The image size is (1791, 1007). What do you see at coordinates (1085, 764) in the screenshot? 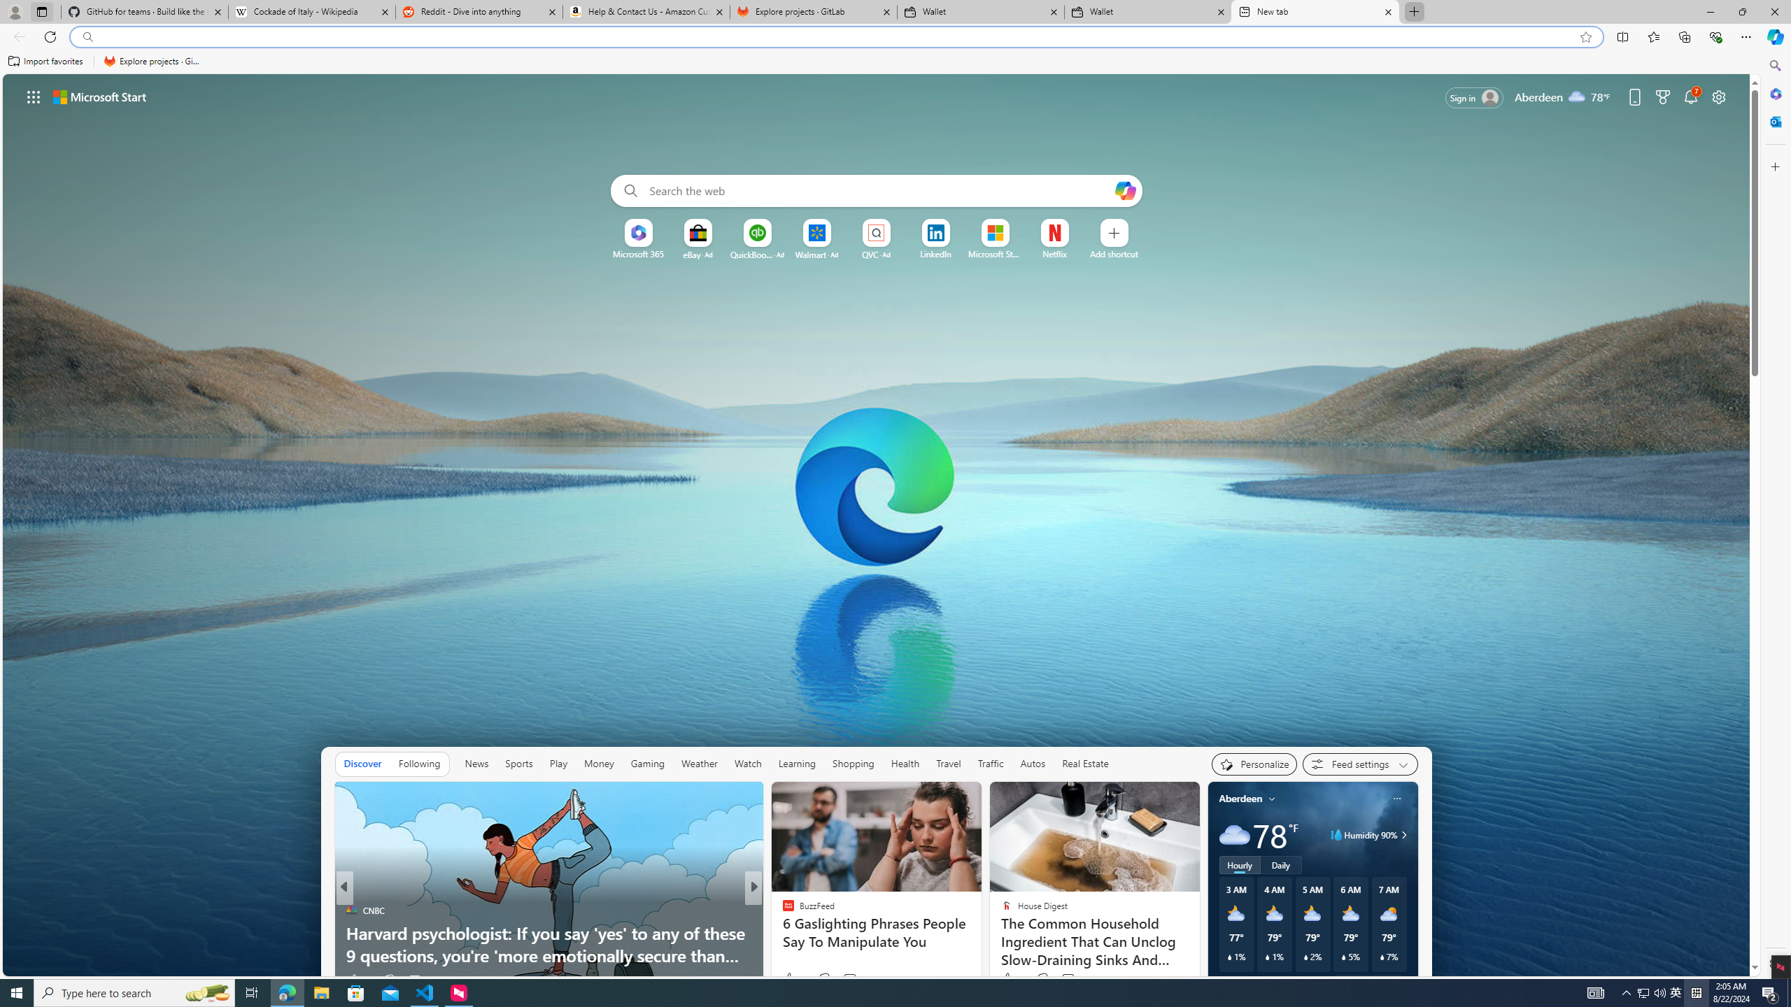
I see `Real Estate` at bounding box center [1085, 764].